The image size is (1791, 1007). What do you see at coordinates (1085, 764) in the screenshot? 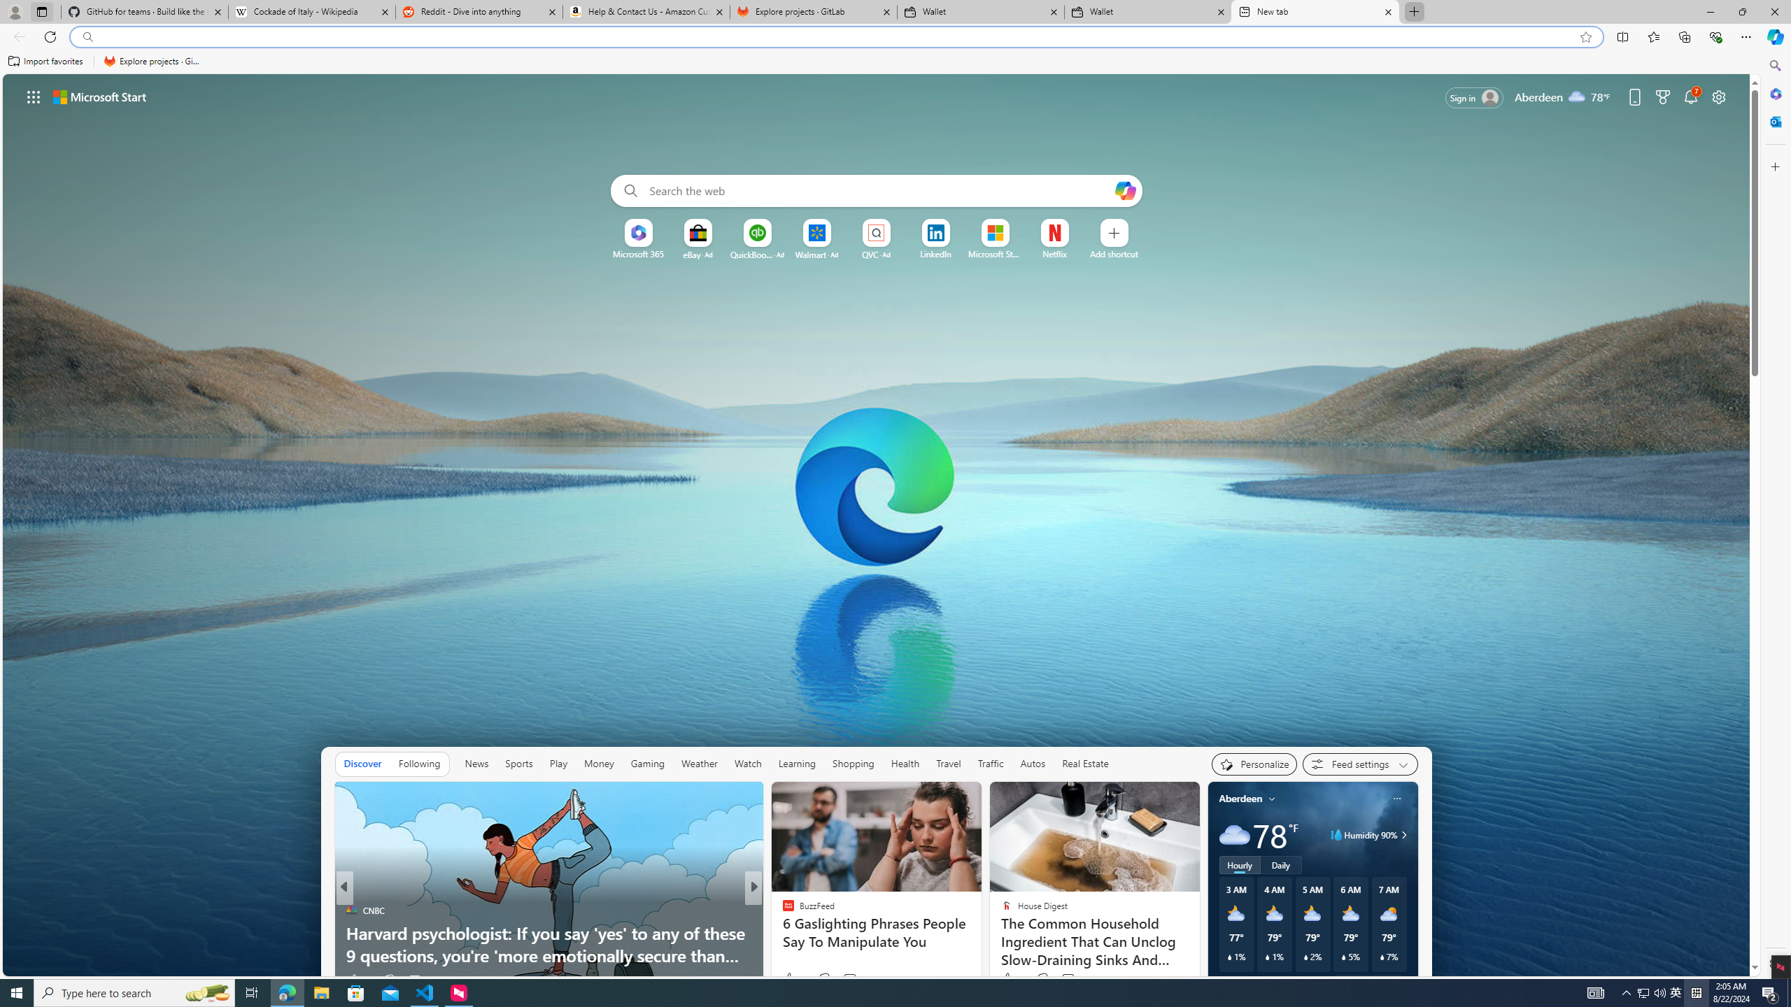
I see `Real Estate` at bounding box center [1085, 764].